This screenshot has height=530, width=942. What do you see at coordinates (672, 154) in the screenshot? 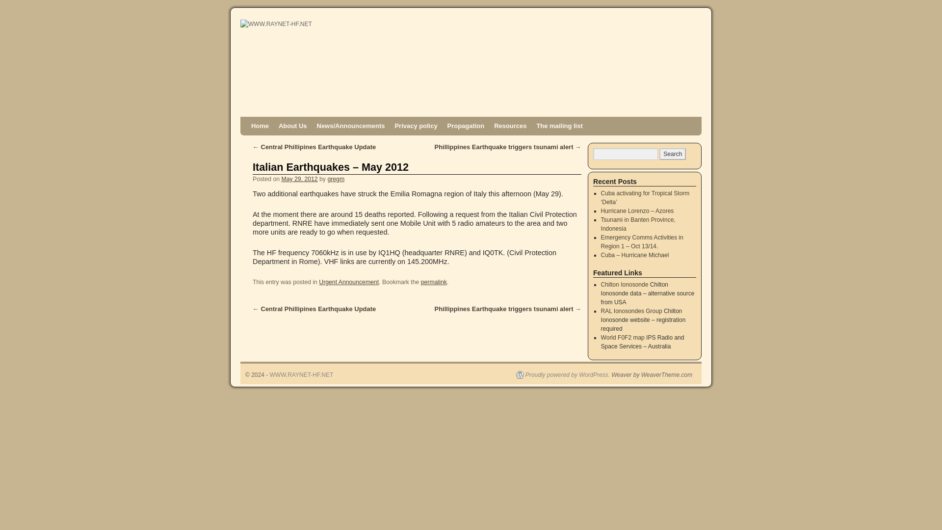
I see `Search` at bounding box center [672, 154].